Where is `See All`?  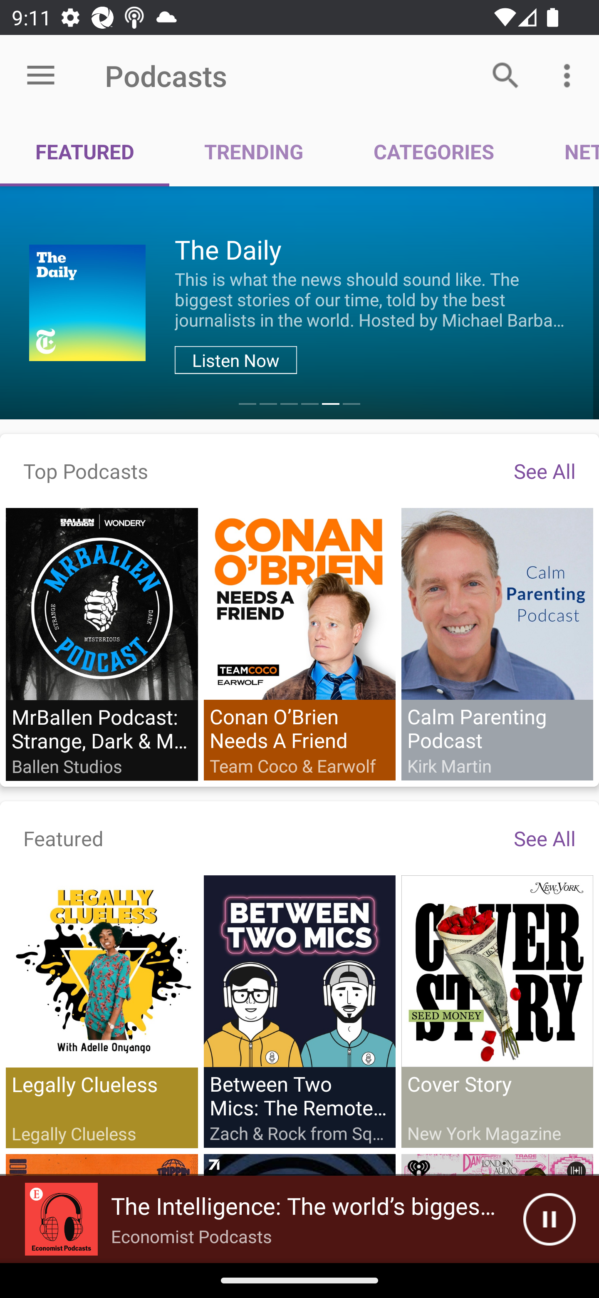
See All is located at coordinates (545, 470).